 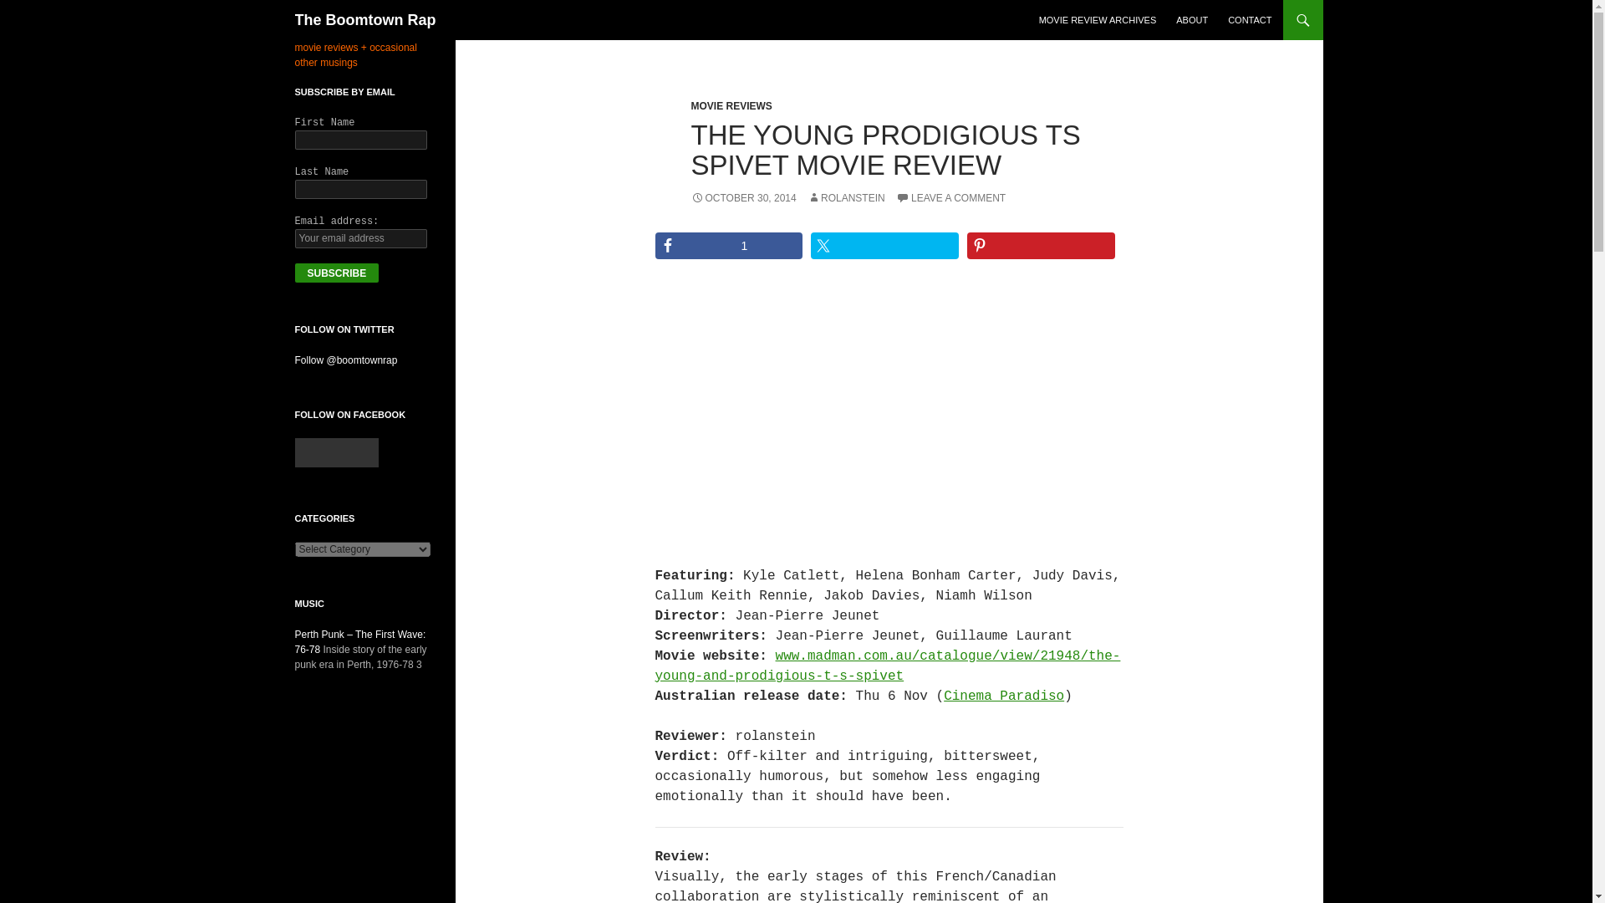 I want to click on LEAVE A COMMENT, so click(x=950, y=198).